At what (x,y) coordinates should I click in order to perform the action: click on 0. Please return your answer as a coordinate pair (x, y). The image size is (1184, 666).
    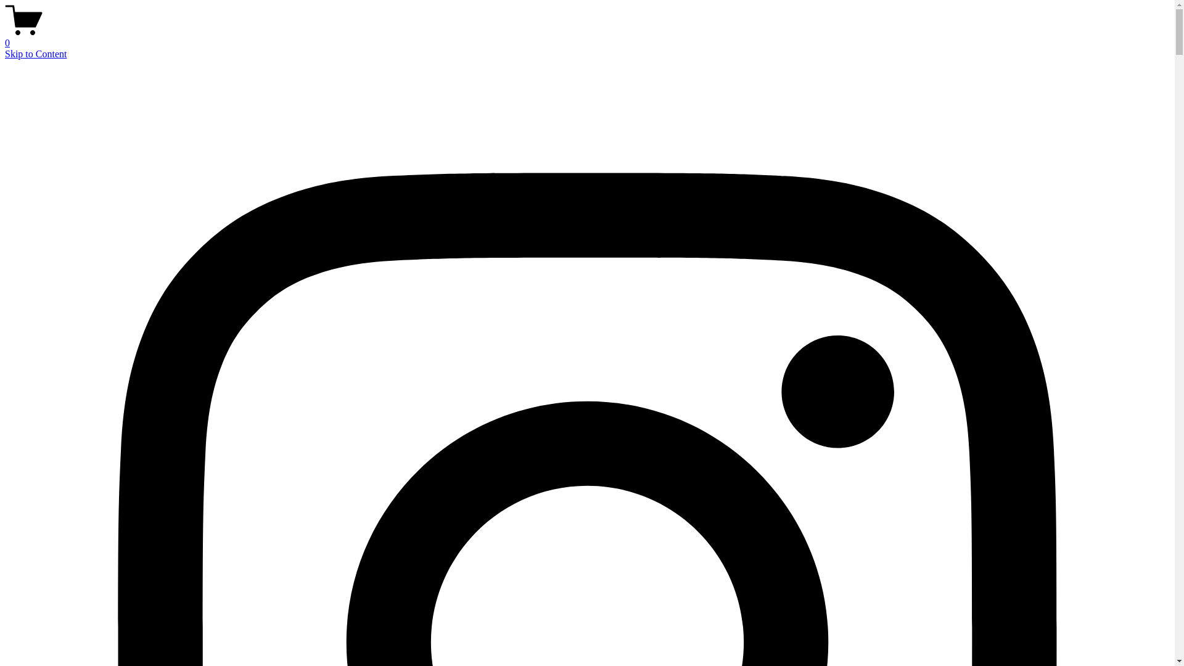
    Looking at the image, I should click on (587, 38).